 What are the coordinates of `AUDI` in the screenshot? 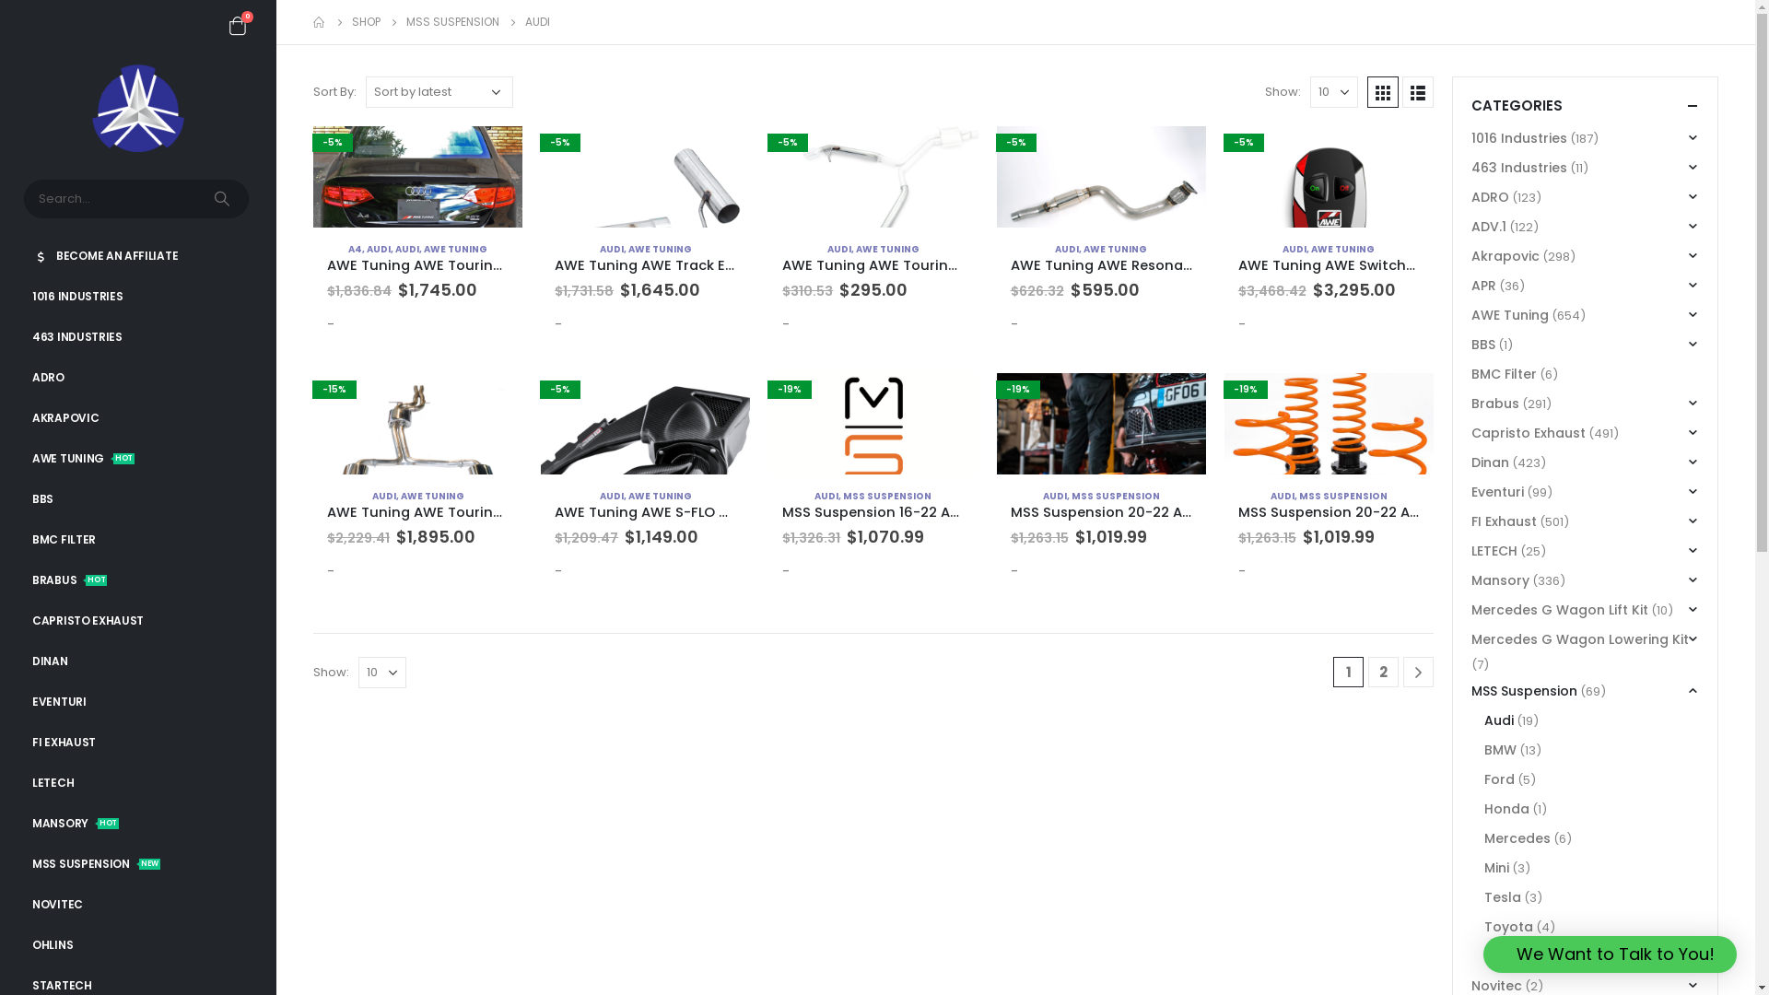 It's located at (1067, 249).